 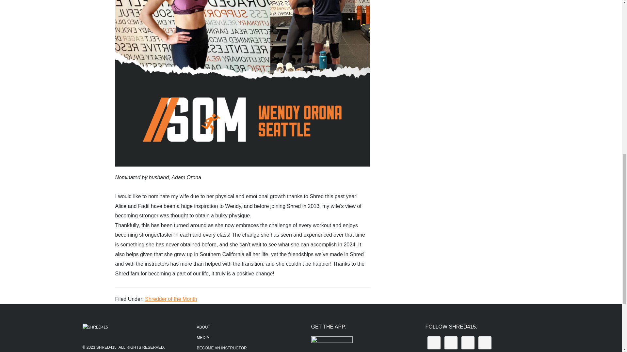 I want to click on ABOUT, so click(x=203, y=327).